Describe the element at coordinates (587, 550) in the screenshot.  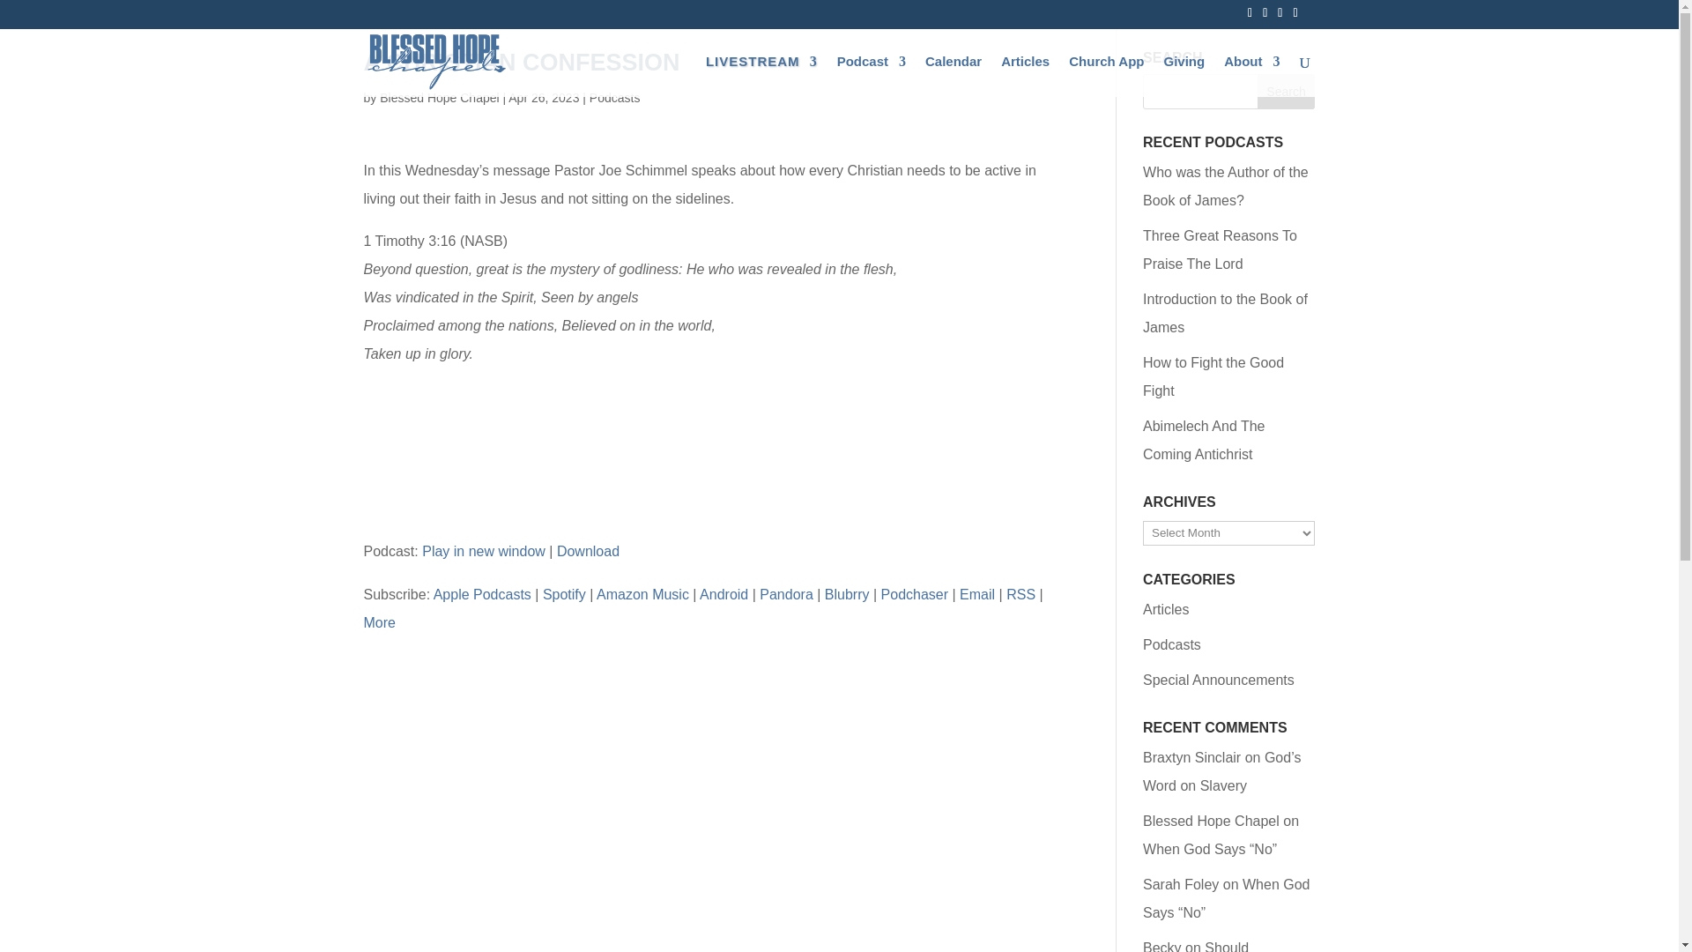
I see `Download` at that location.